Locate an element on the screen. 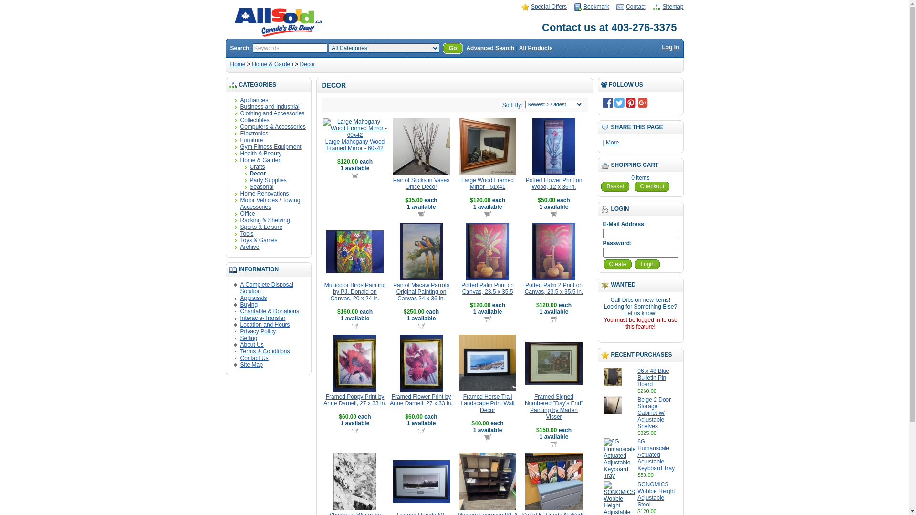  Terms & Conditions is located at coordinates (265, 351).